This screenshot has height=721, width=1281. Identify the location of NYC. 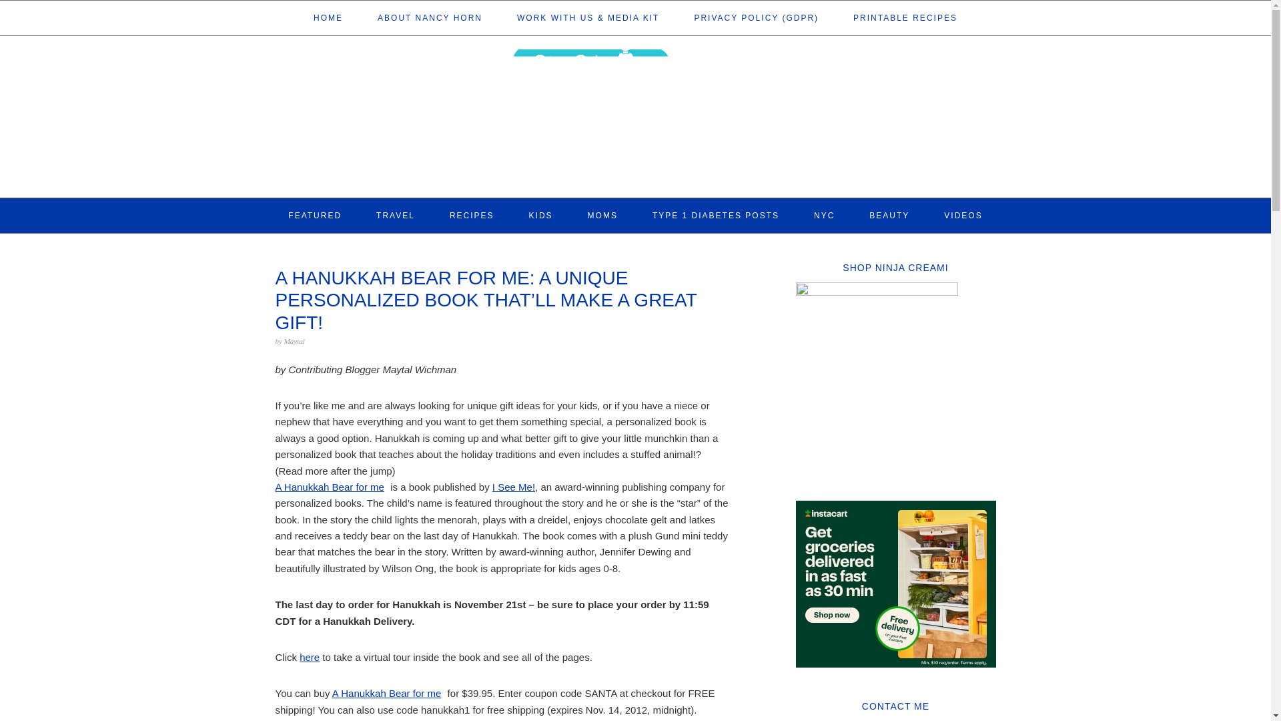
(824, 215).